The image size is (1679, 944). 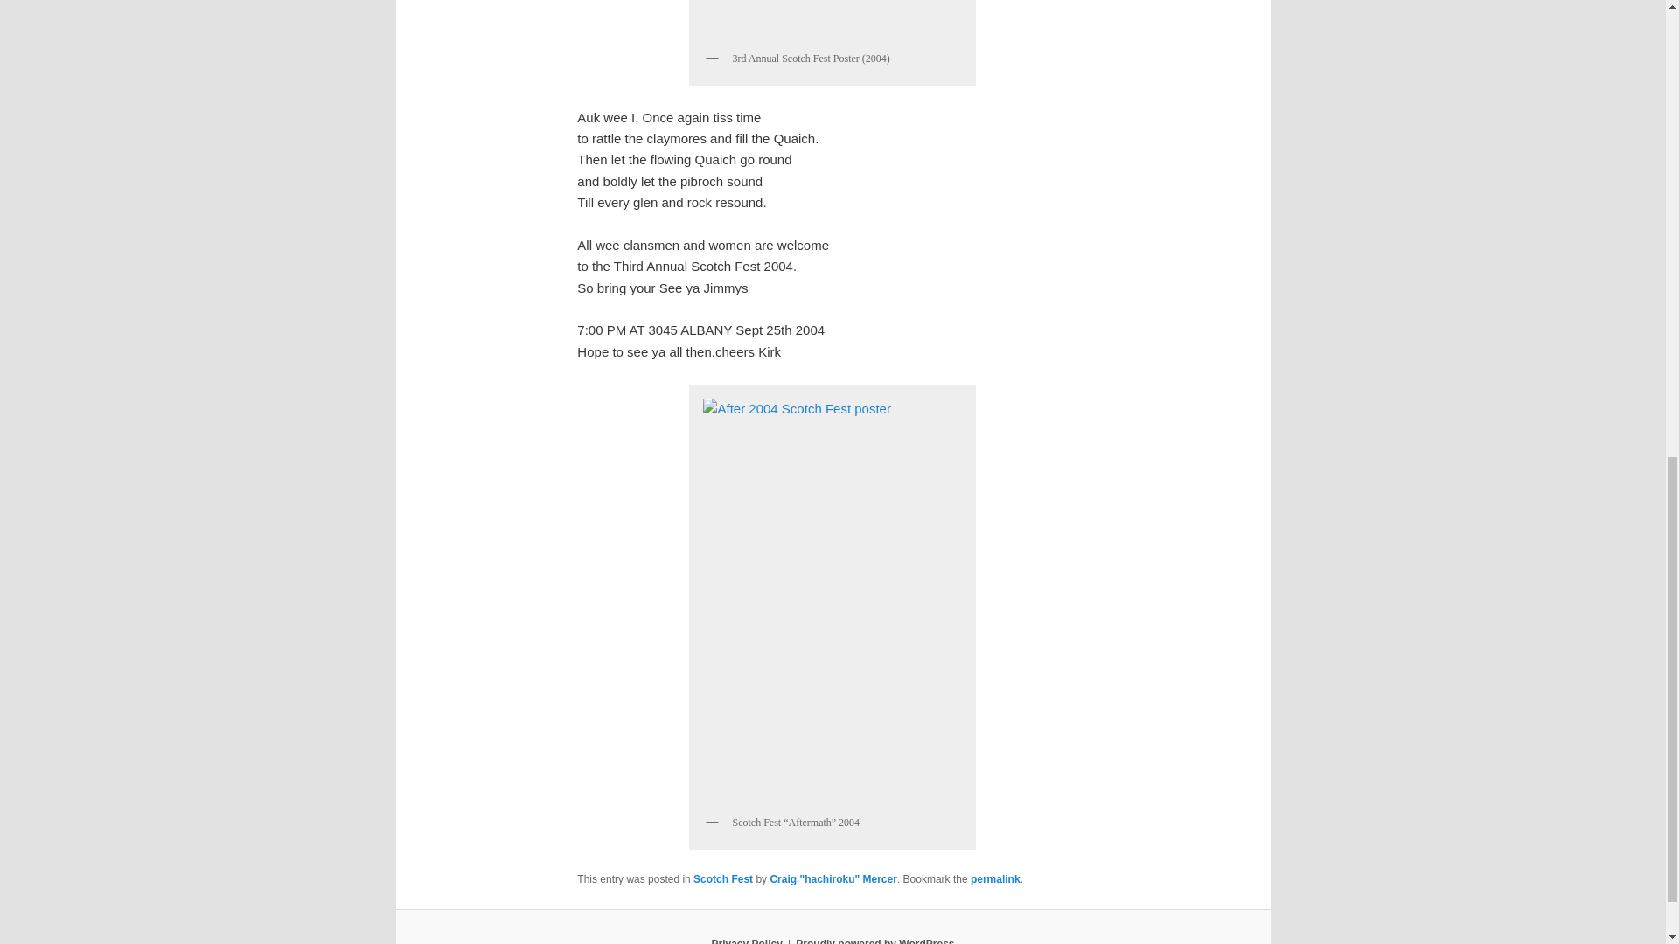 I want to click on permalink, so click(x=995, y=879).